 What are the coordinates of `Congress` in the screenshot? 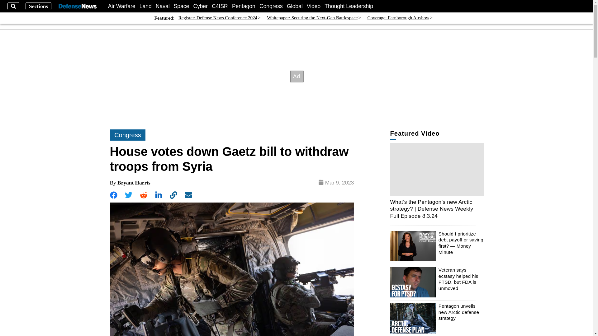 It's located at (271, 6).